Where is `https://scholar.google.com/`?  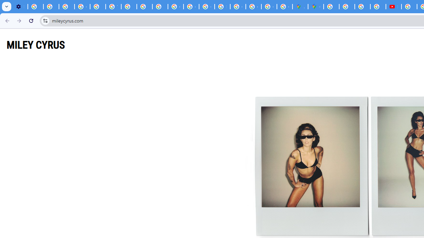
https://scholar.google.com/ is located at coordinates (129, 7).